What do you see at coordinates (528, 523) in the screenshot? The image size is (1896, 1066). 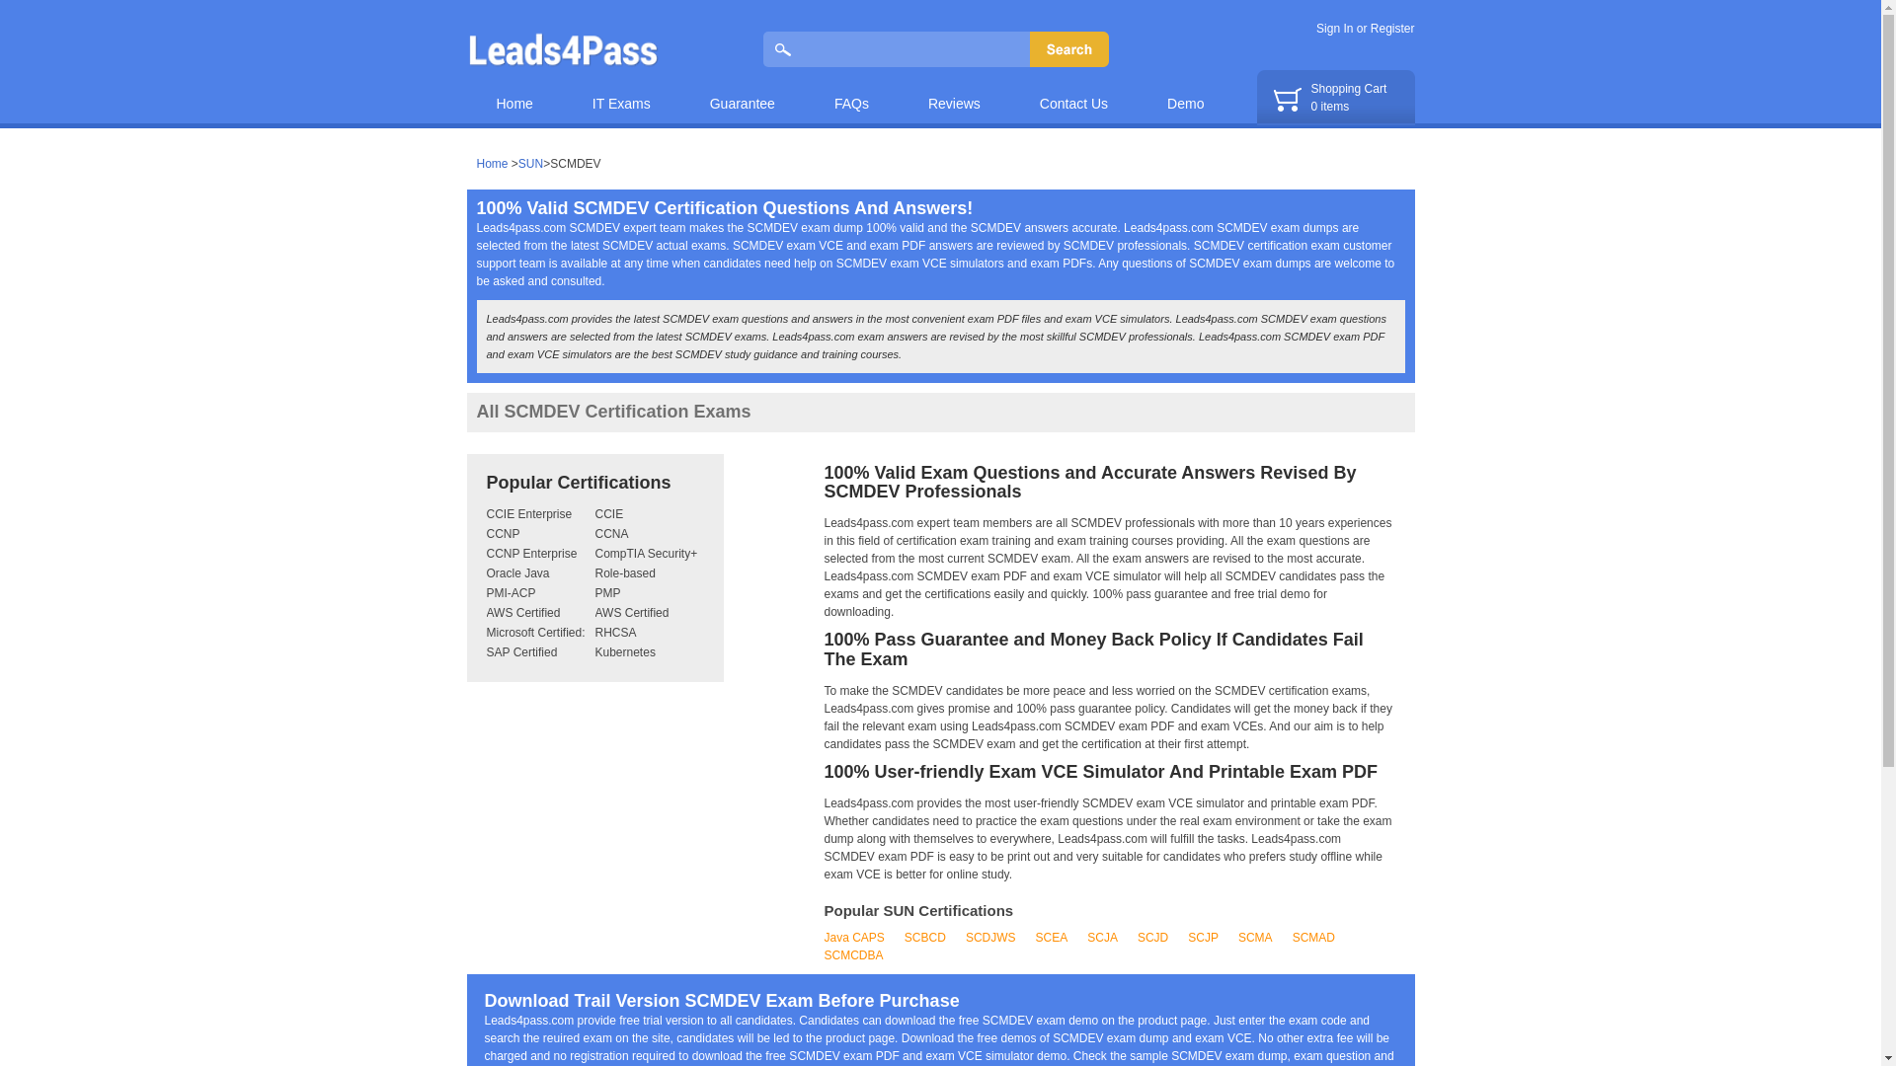 I see `CCIE Enterprise Infrastructure` at bounding box center [528, 523].